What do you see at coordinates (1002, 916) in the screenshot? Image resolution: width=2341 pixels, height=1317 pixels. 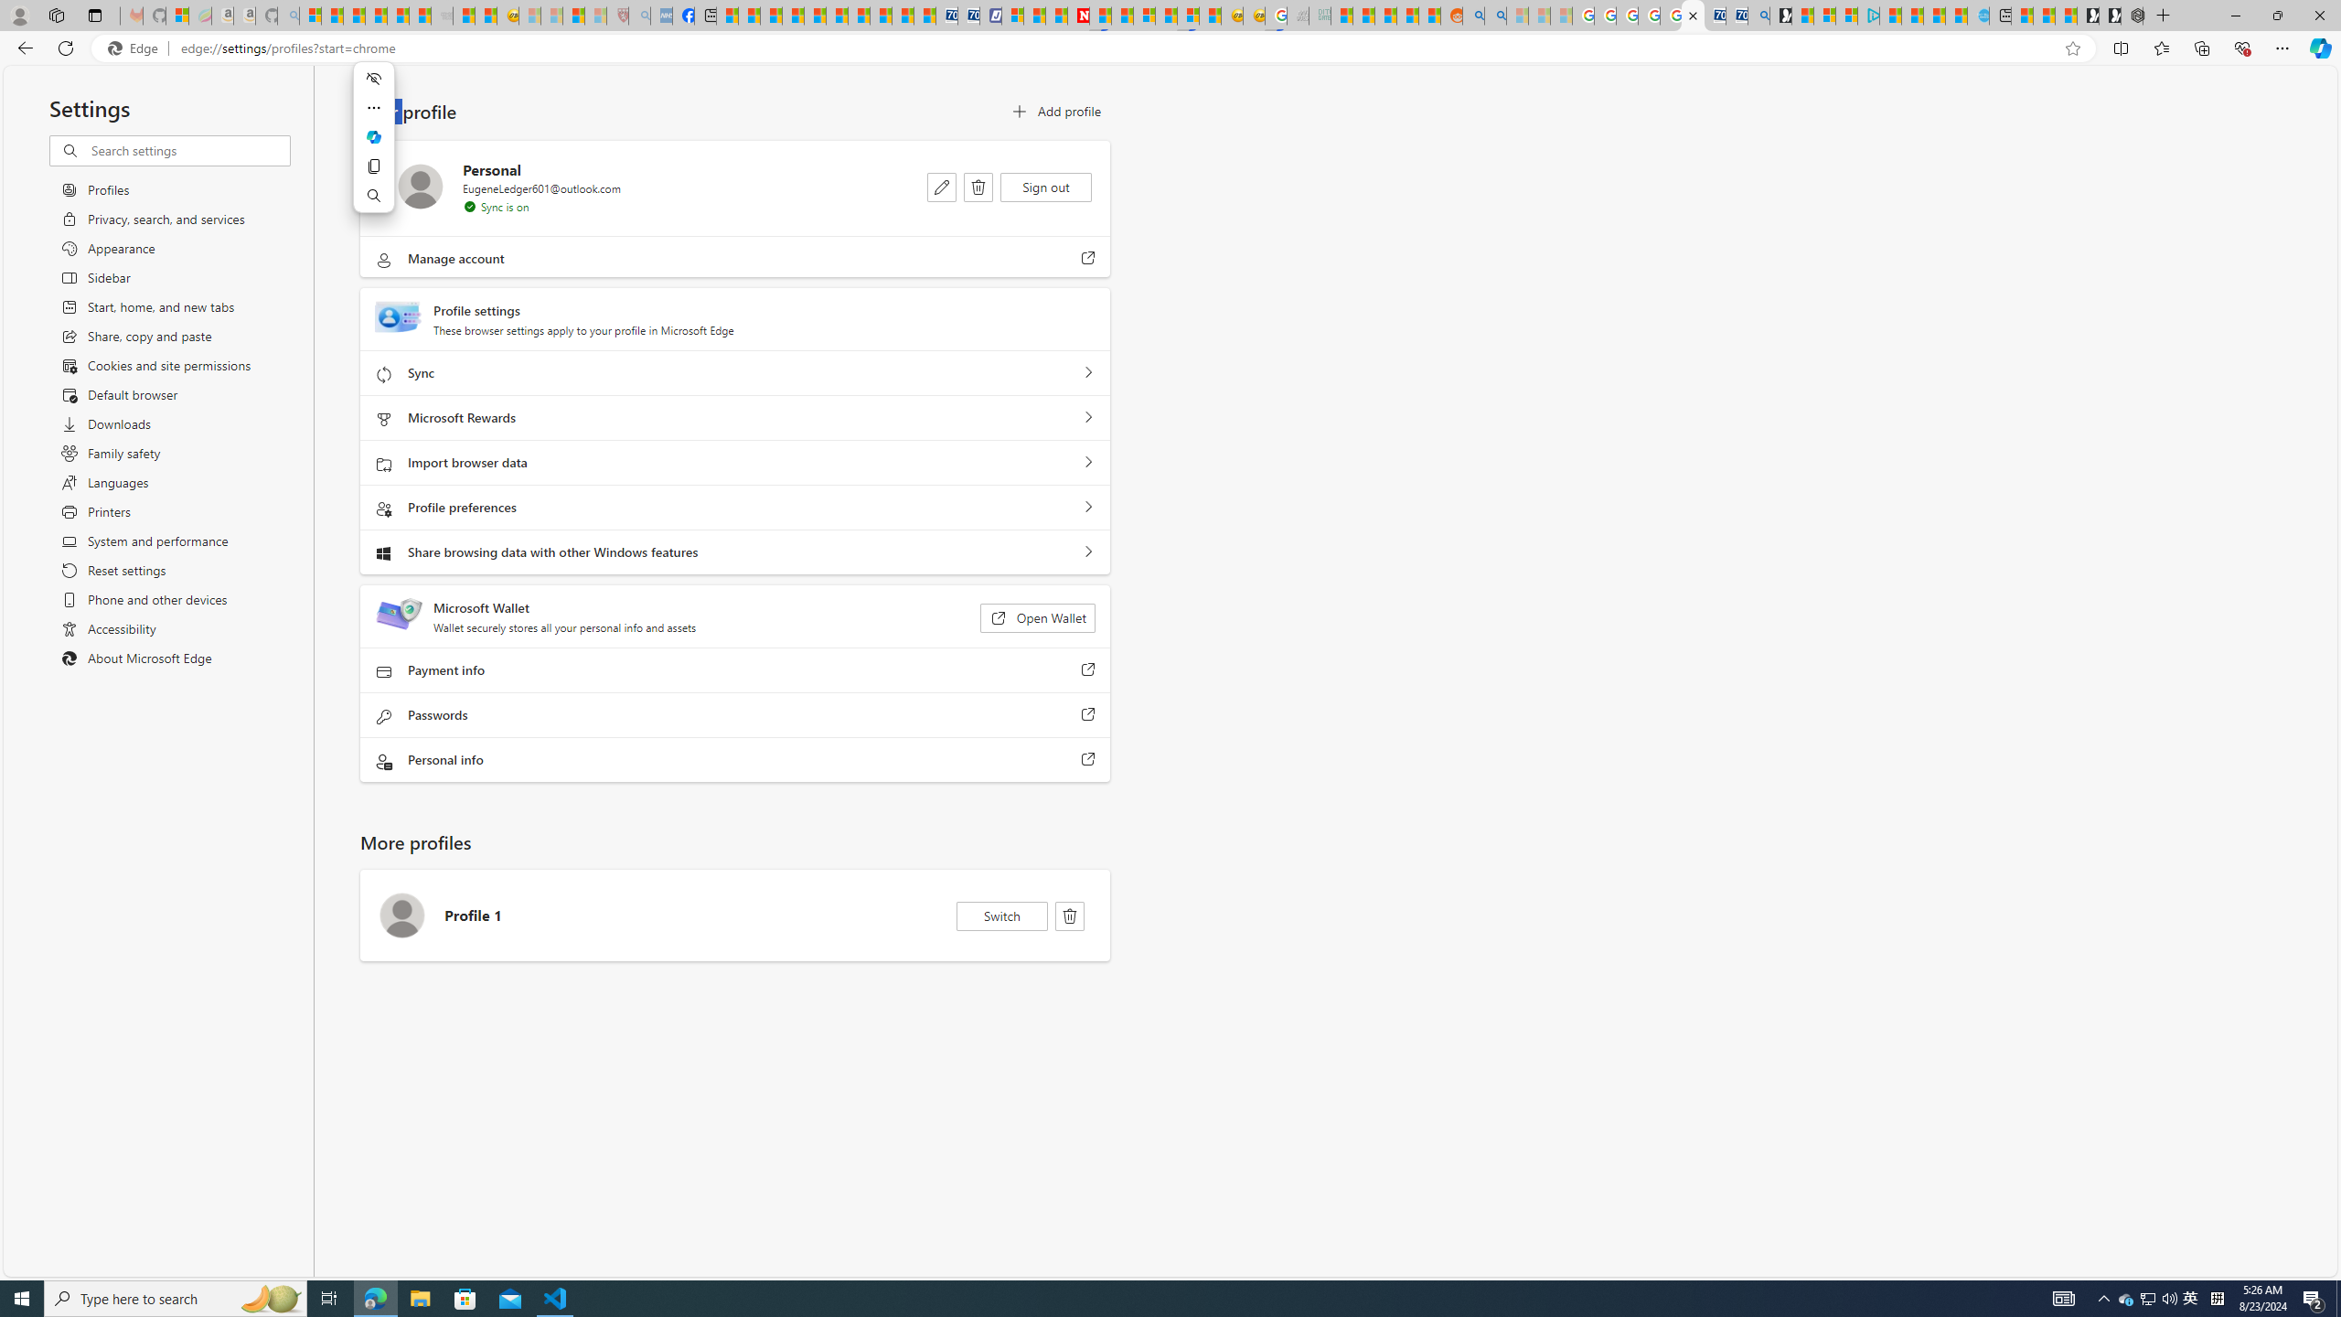 I see `Switch` at bounding box center [1002, 916].